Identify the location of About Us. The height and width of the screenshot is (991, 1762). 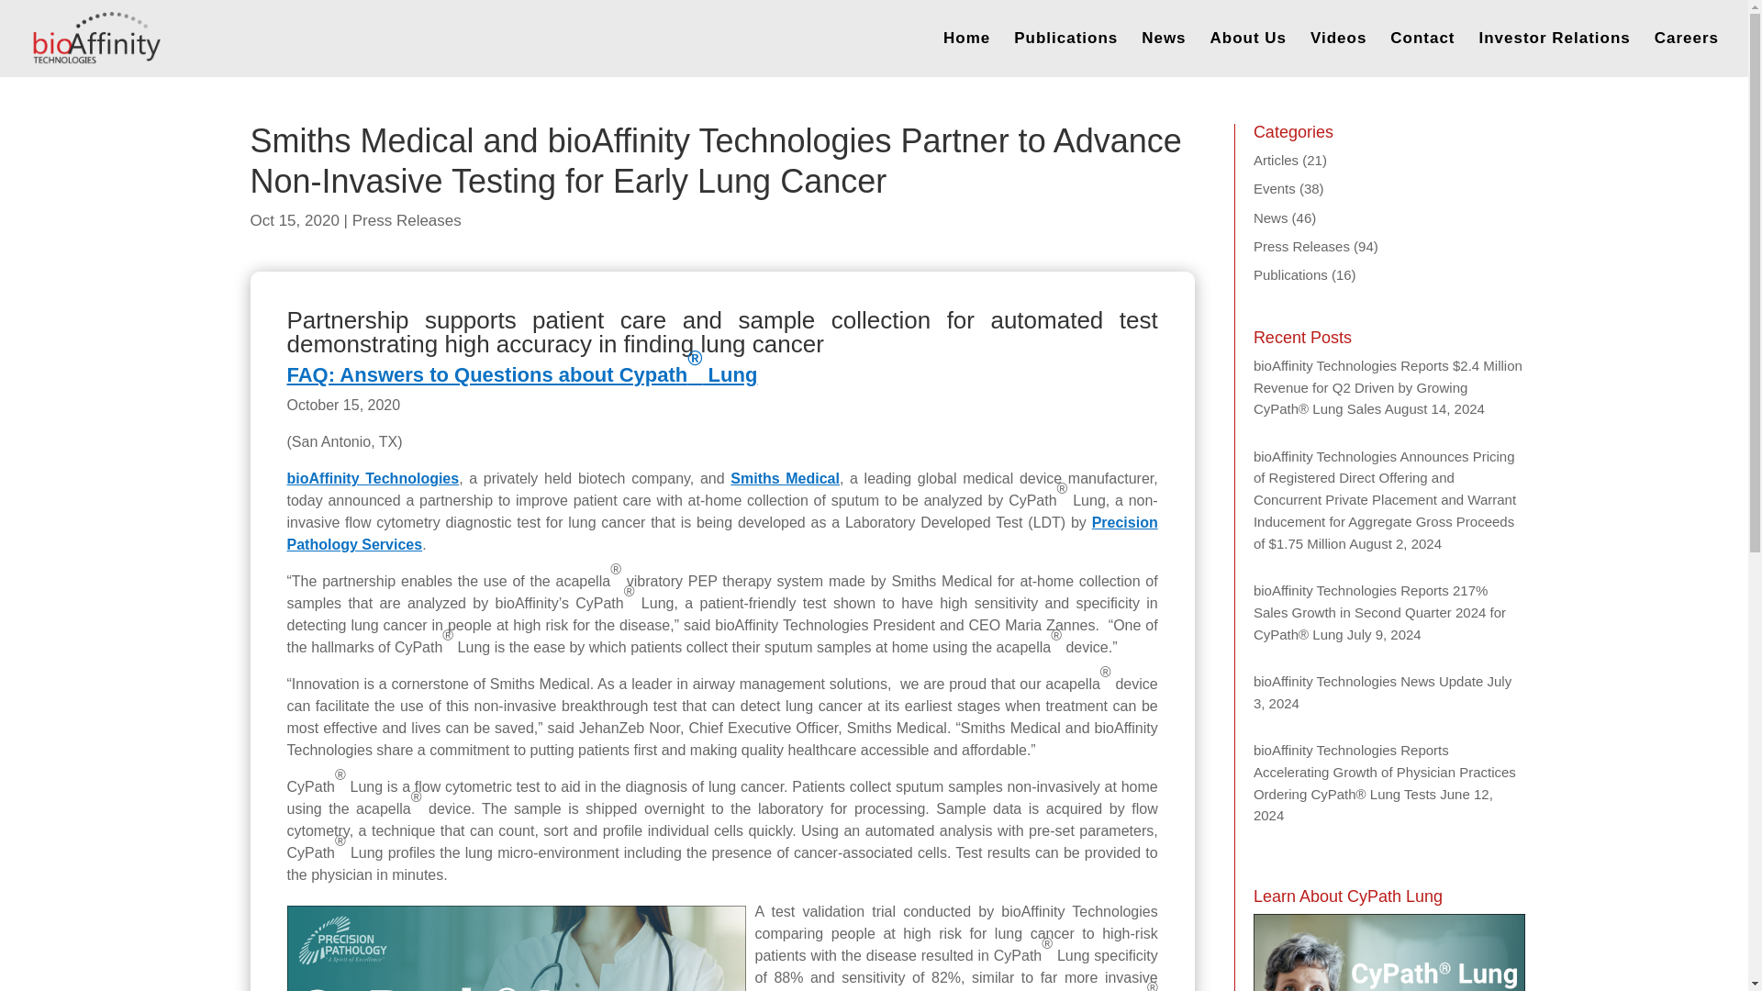
(1247, 54).